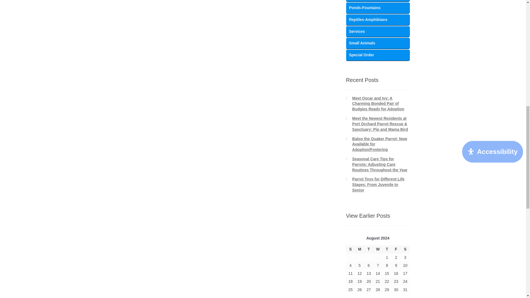 This screenshot has width=530, height=298. Describe the element at coordinates (387, 249) in the screenshot. I see `Thursday` at that location.